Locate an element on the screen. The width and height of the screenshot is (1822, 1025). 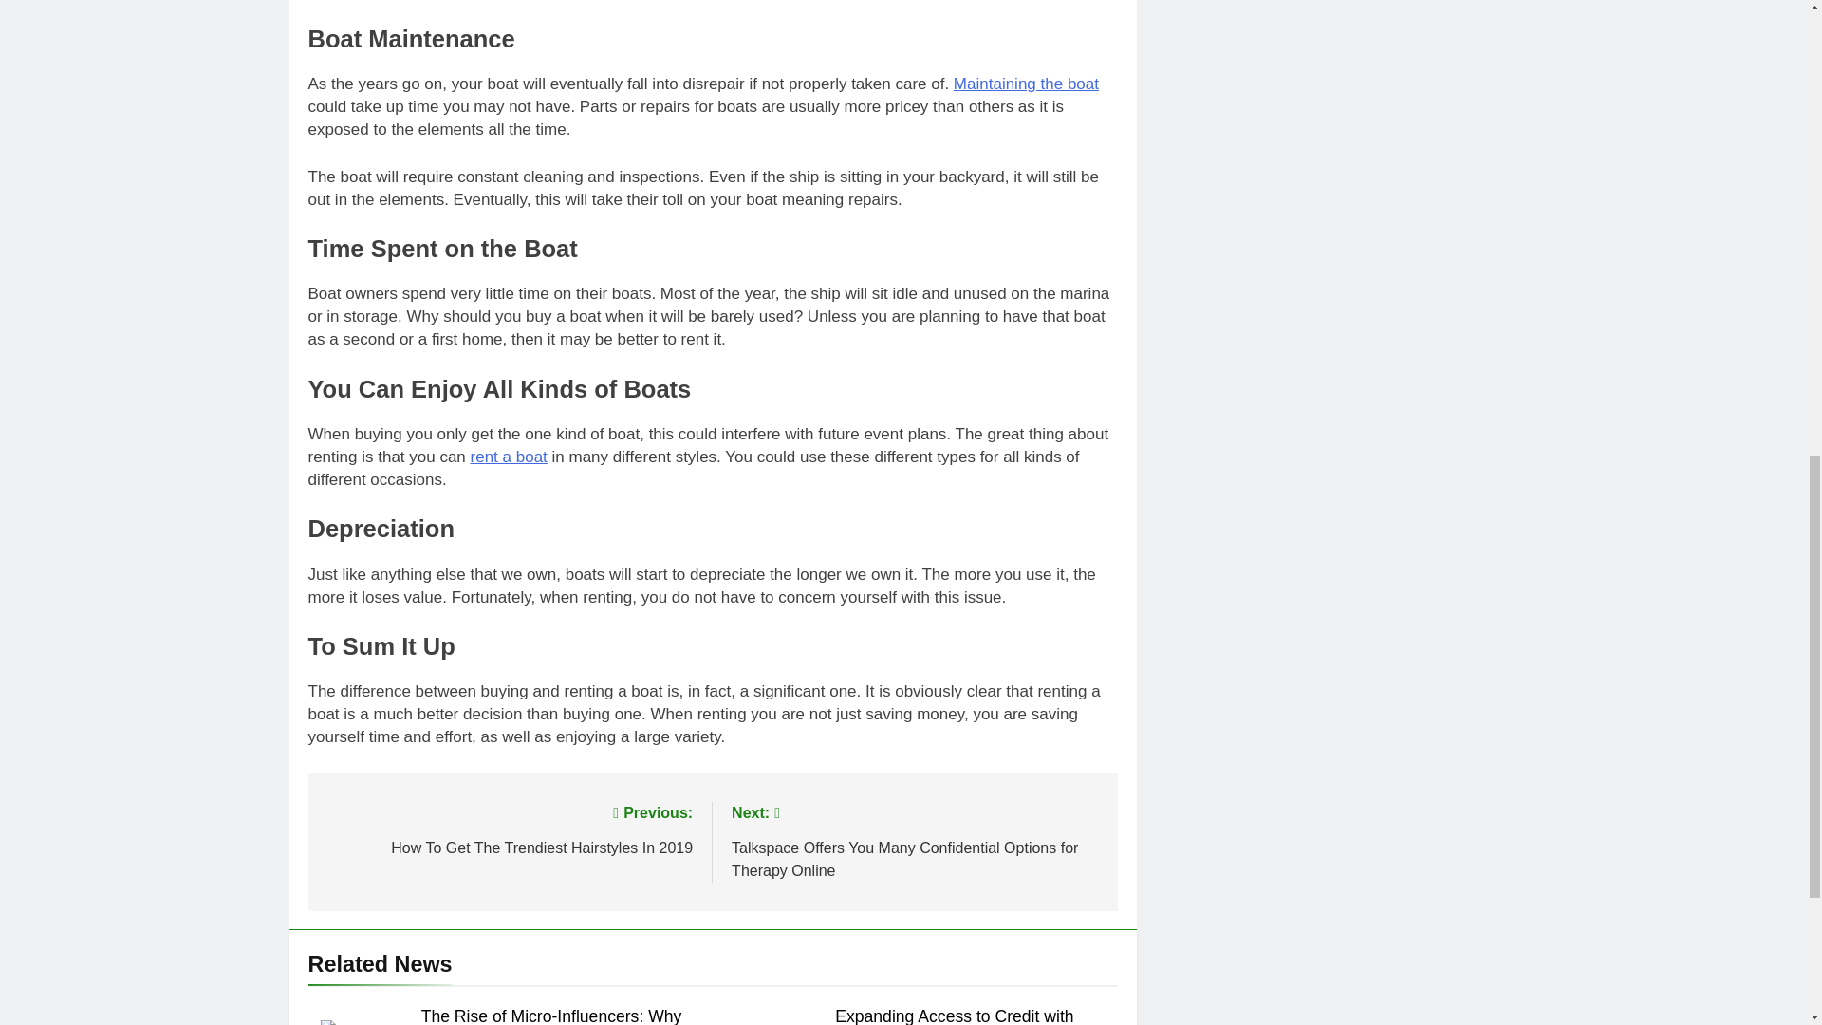
Maintaining the boat is located at coordinates (1025, 84).